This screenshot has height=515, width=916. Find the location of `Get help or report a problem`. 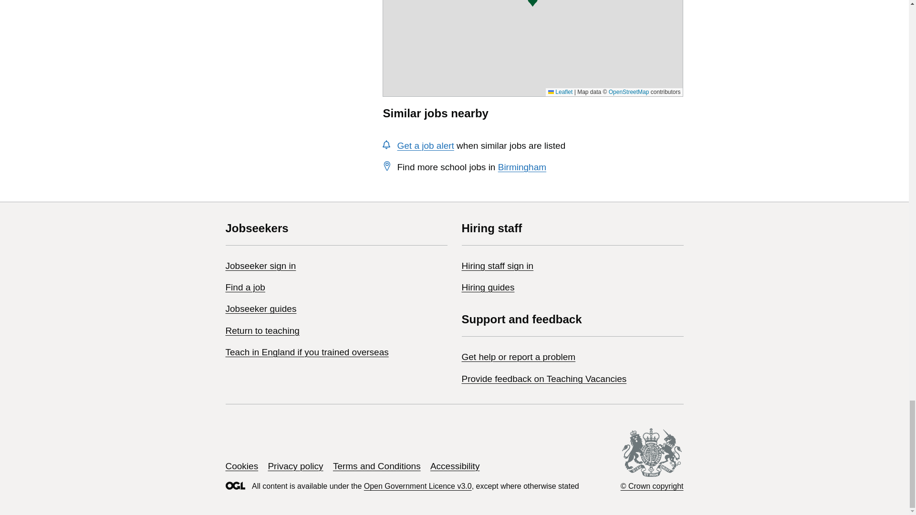

Get help or report a problem is located at coordinates (519, 357).